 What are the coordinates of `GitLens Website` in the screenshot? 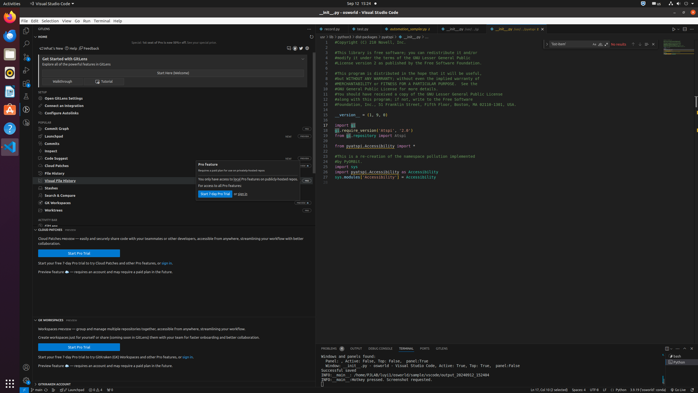 It's located at (307, 49).